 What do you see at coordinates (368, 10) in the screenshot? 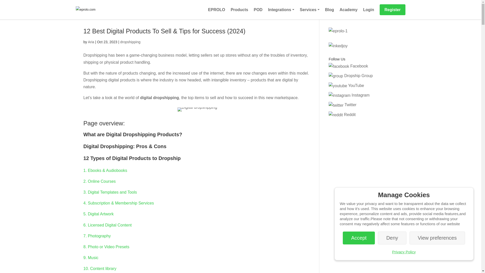
I see `Login` at bounding box center [368, 10].